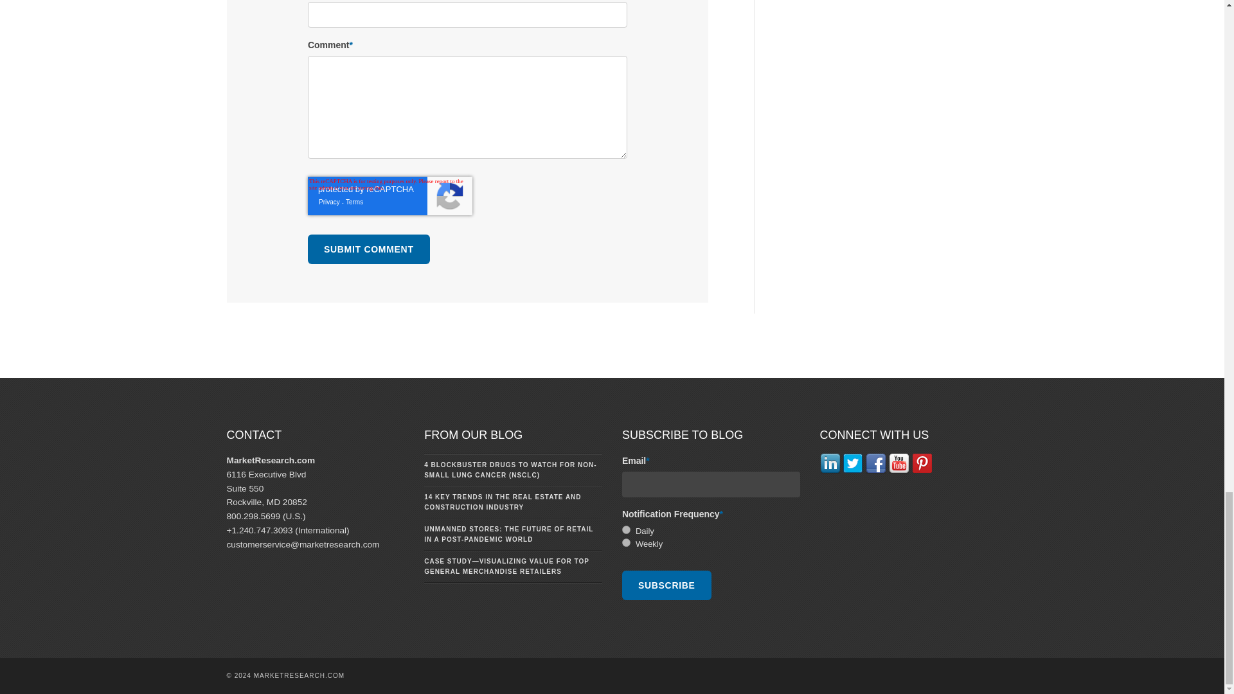 The image size is (1234, 694). Describe the element at coordinates (389, 195) in the screenshot. I see `reCAPTCHA` at that location.